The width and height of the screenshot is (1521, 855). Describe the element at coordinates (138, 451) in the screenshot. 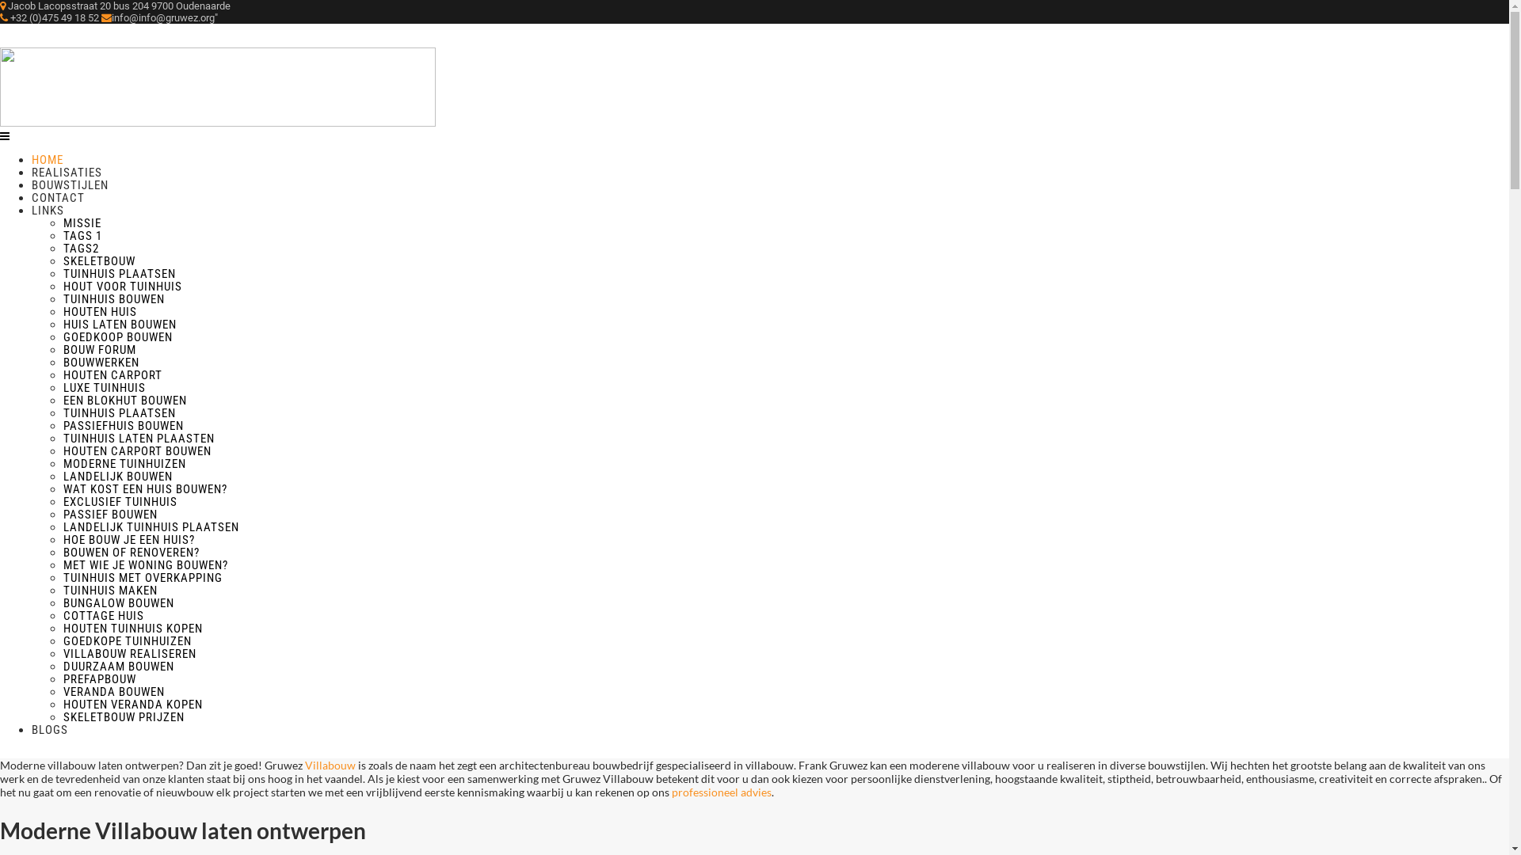

I see `HOUTEN CARPORT BOUWEN` at that location.